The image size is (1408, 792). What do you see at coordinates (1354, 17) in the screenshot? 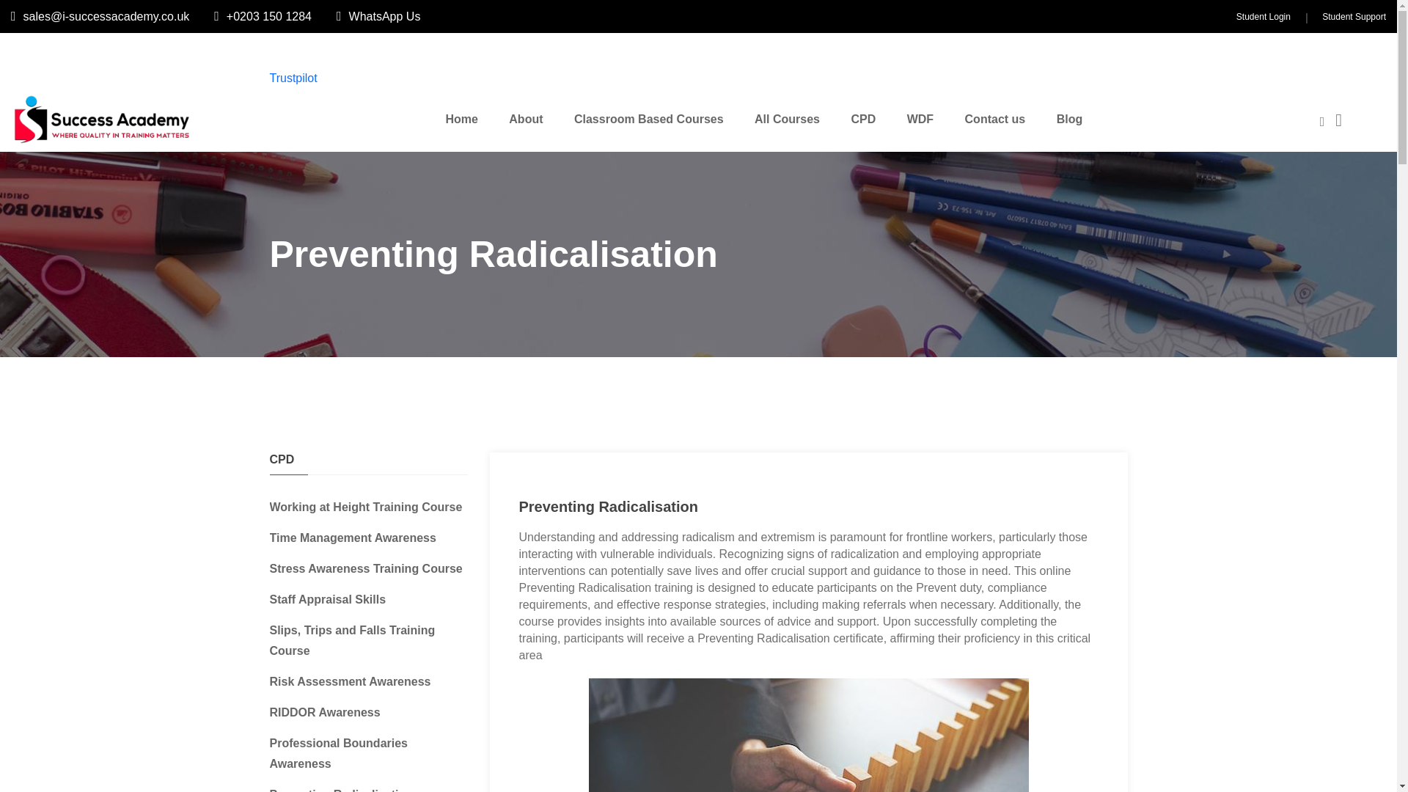
I see `Student Support` at bounding box center [1354, 17].